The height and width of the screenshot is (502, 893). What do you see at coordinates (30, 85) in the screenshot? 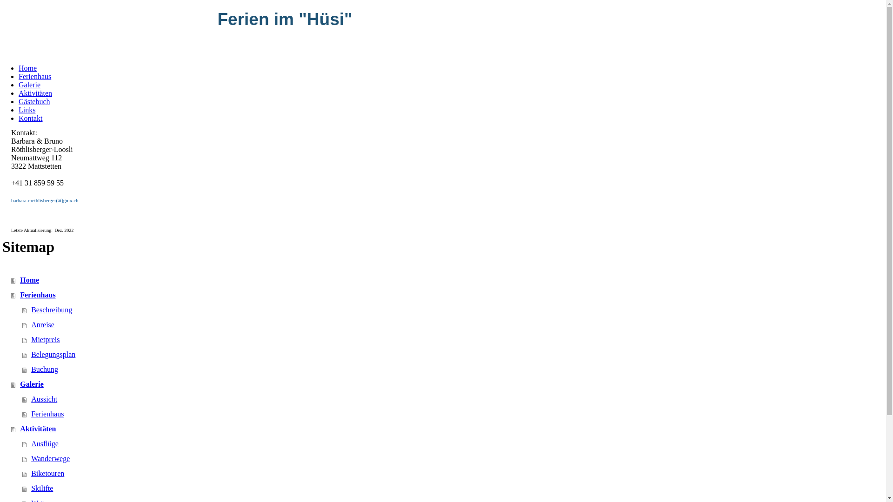
I see `Galerie` at bounding box center [30, 85].